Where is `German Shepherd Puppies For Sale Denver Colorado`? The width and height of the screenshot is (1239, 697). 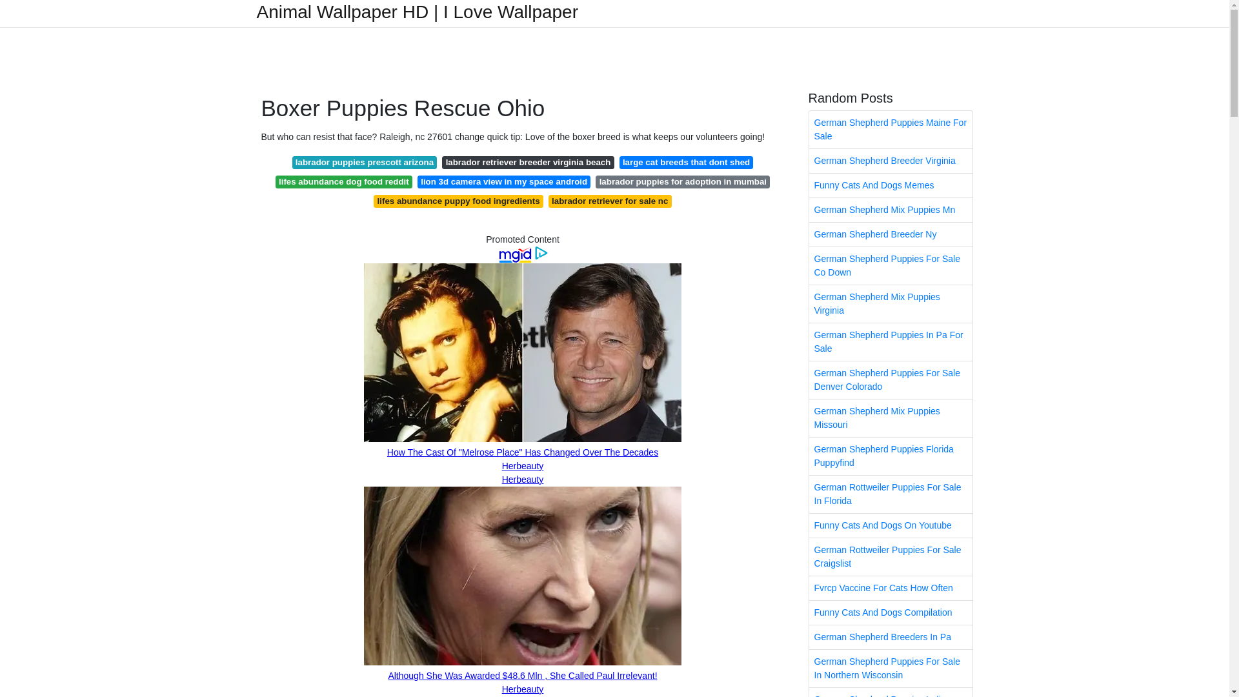 German Shepherd Puppies For Sale Denver Colorado is located at coordinates (891, 379).